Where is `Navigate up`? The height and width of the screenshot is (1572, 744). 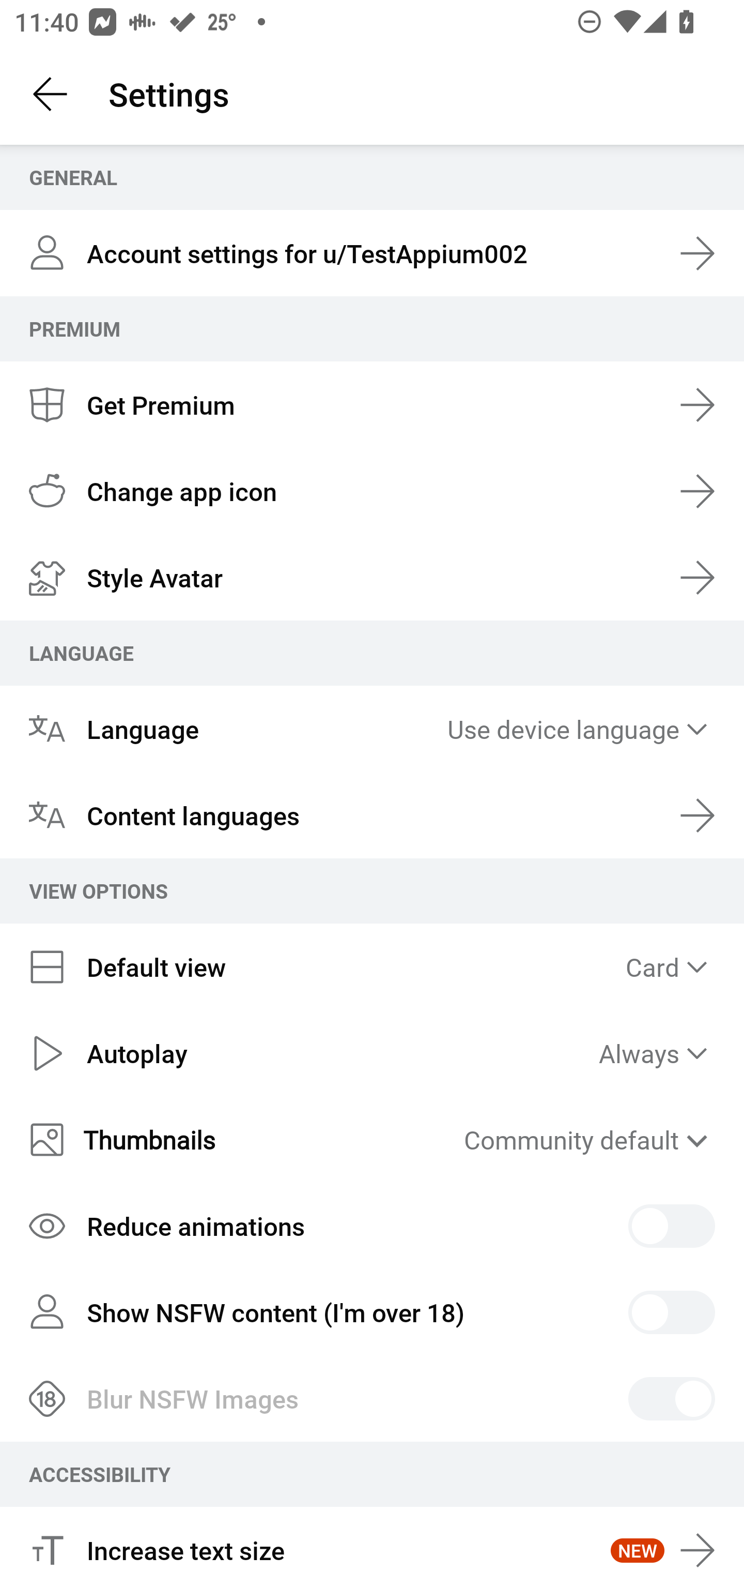 Navigate up is located at coordinates (51, 94).